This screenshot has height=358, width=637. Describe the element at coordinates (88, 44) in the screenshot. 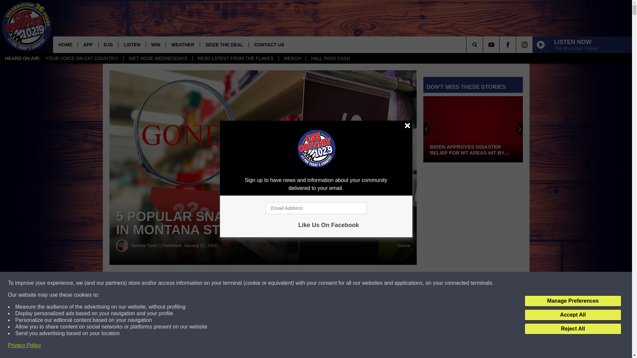

I see `APP` at that location.